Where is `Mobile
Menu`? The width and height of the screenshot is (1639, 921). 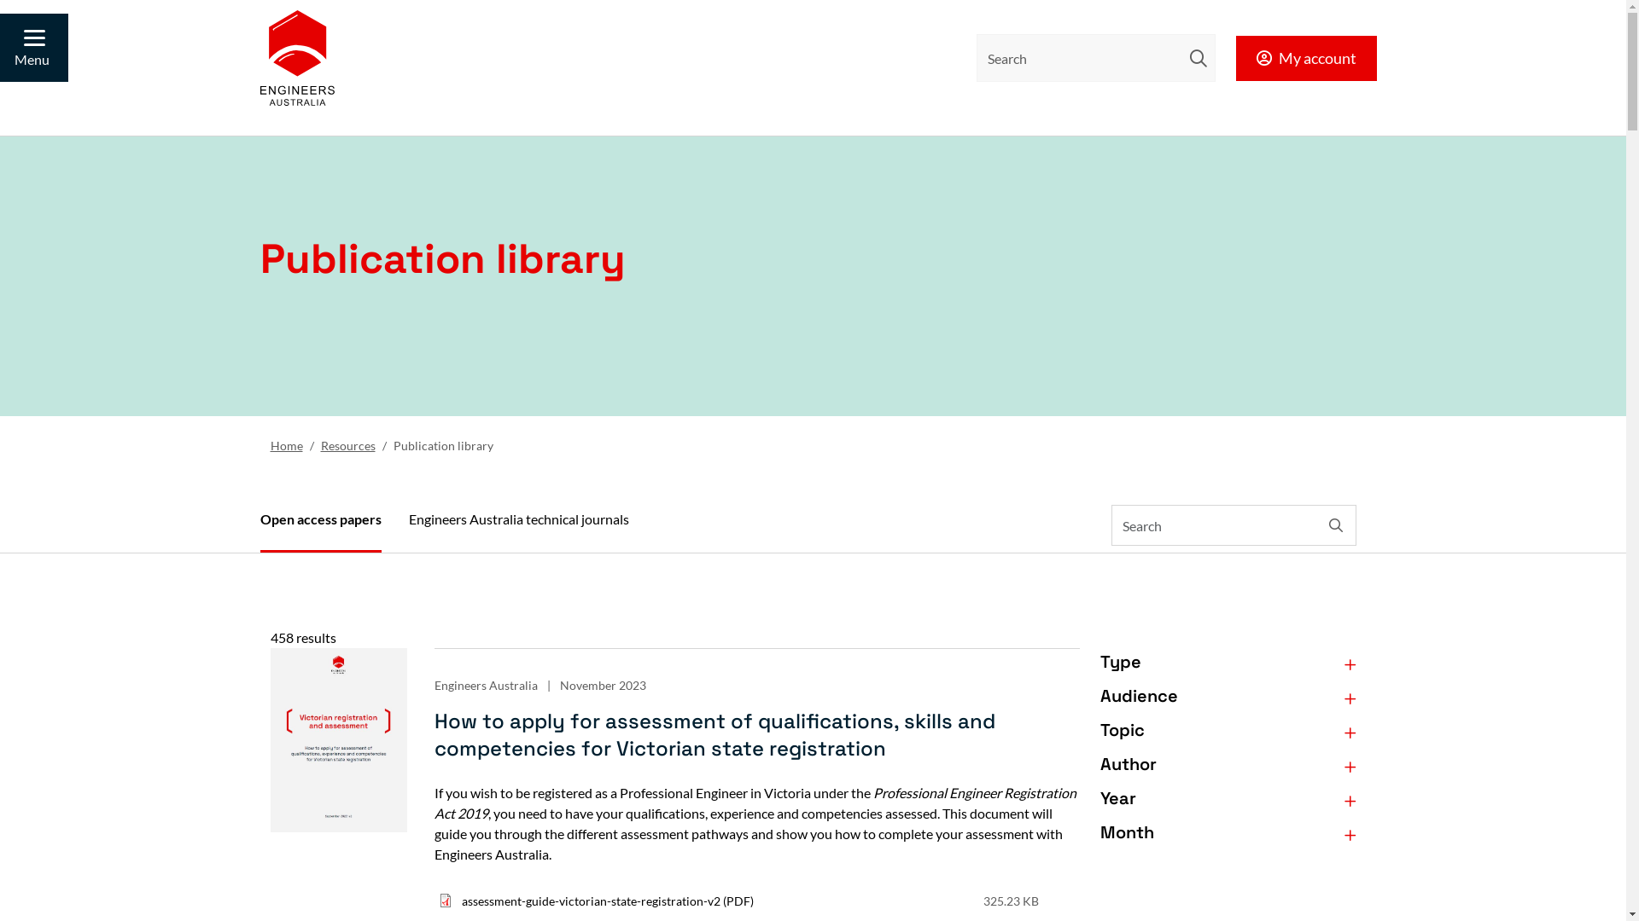 Mobile
Menu is located at coordinates (34, 48).